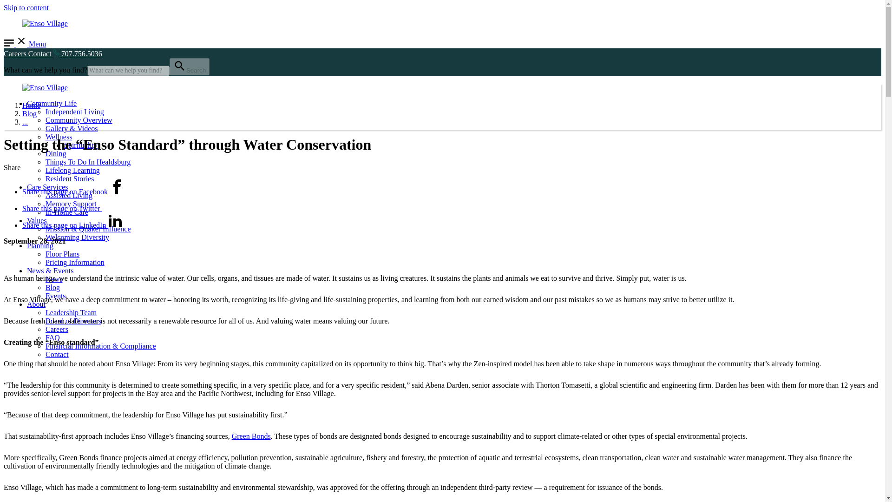 The width and height of the screenshot is (892, 502). Describe the element at coordinates (56, 296) in the screenshot. I see `Events` at that location.